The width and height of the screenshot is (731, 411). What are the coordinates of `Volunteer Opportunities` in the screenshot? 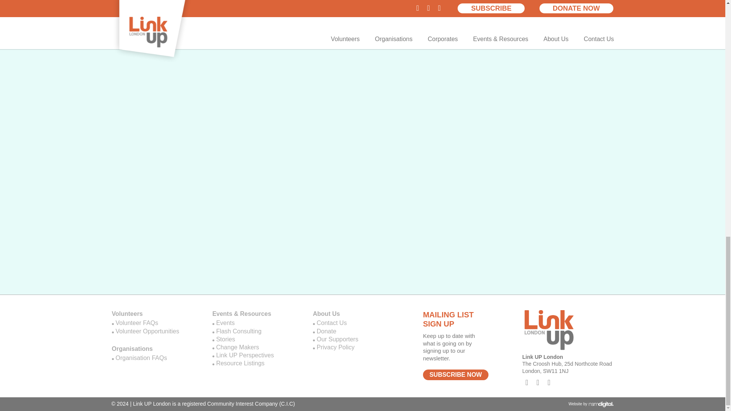 It's located at (155, 331).